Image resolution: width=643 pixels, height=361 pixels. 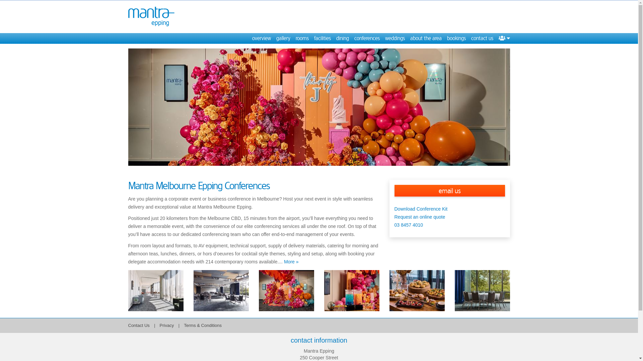 I want to click on Mantra Epping - Conference - Food & Drink, so click(x=417, y=291).